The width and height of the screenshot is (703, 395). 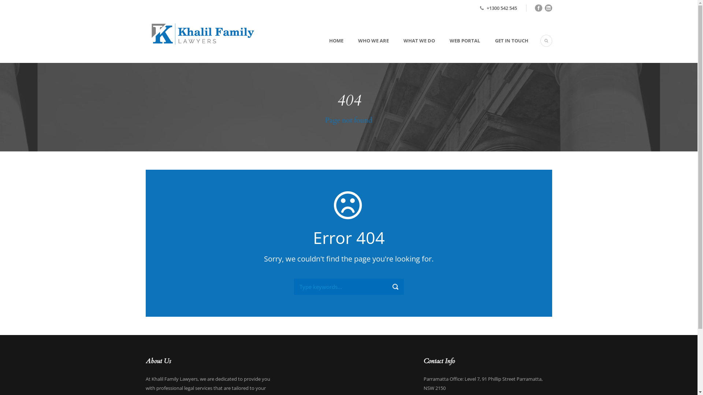 I want to click on GET IN TOUCH, so click(x=504, y=50).